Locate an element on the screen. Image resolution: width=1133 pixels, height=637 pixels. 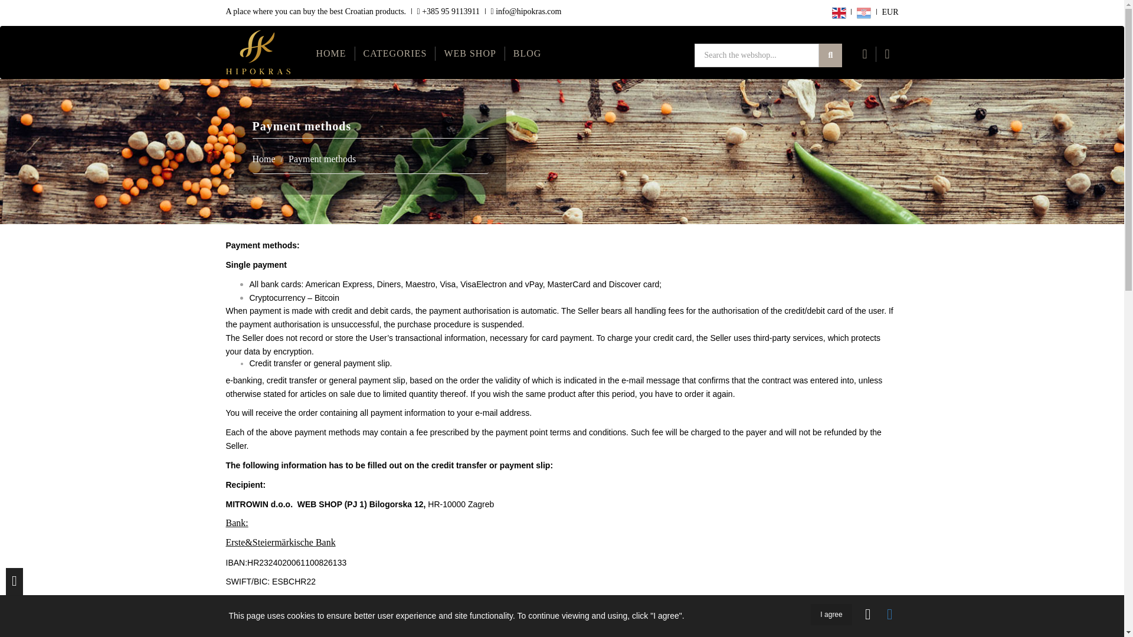
HOME is located at coordinates (332, 53).